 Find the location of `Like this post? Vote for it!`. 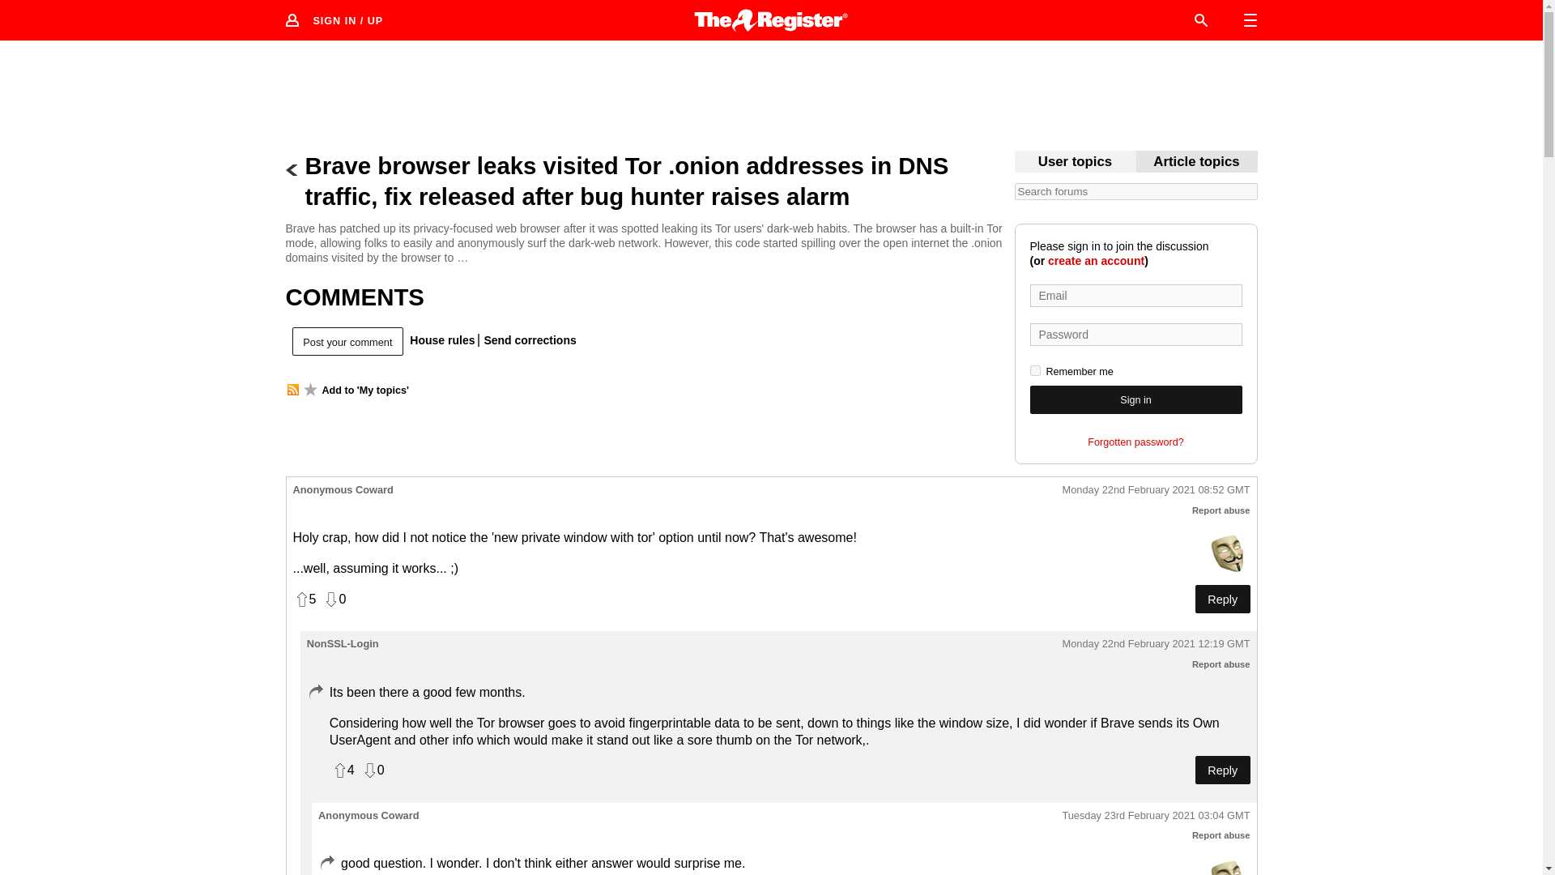

Like this post? Vote for it! is located at coordinates (305, 600).